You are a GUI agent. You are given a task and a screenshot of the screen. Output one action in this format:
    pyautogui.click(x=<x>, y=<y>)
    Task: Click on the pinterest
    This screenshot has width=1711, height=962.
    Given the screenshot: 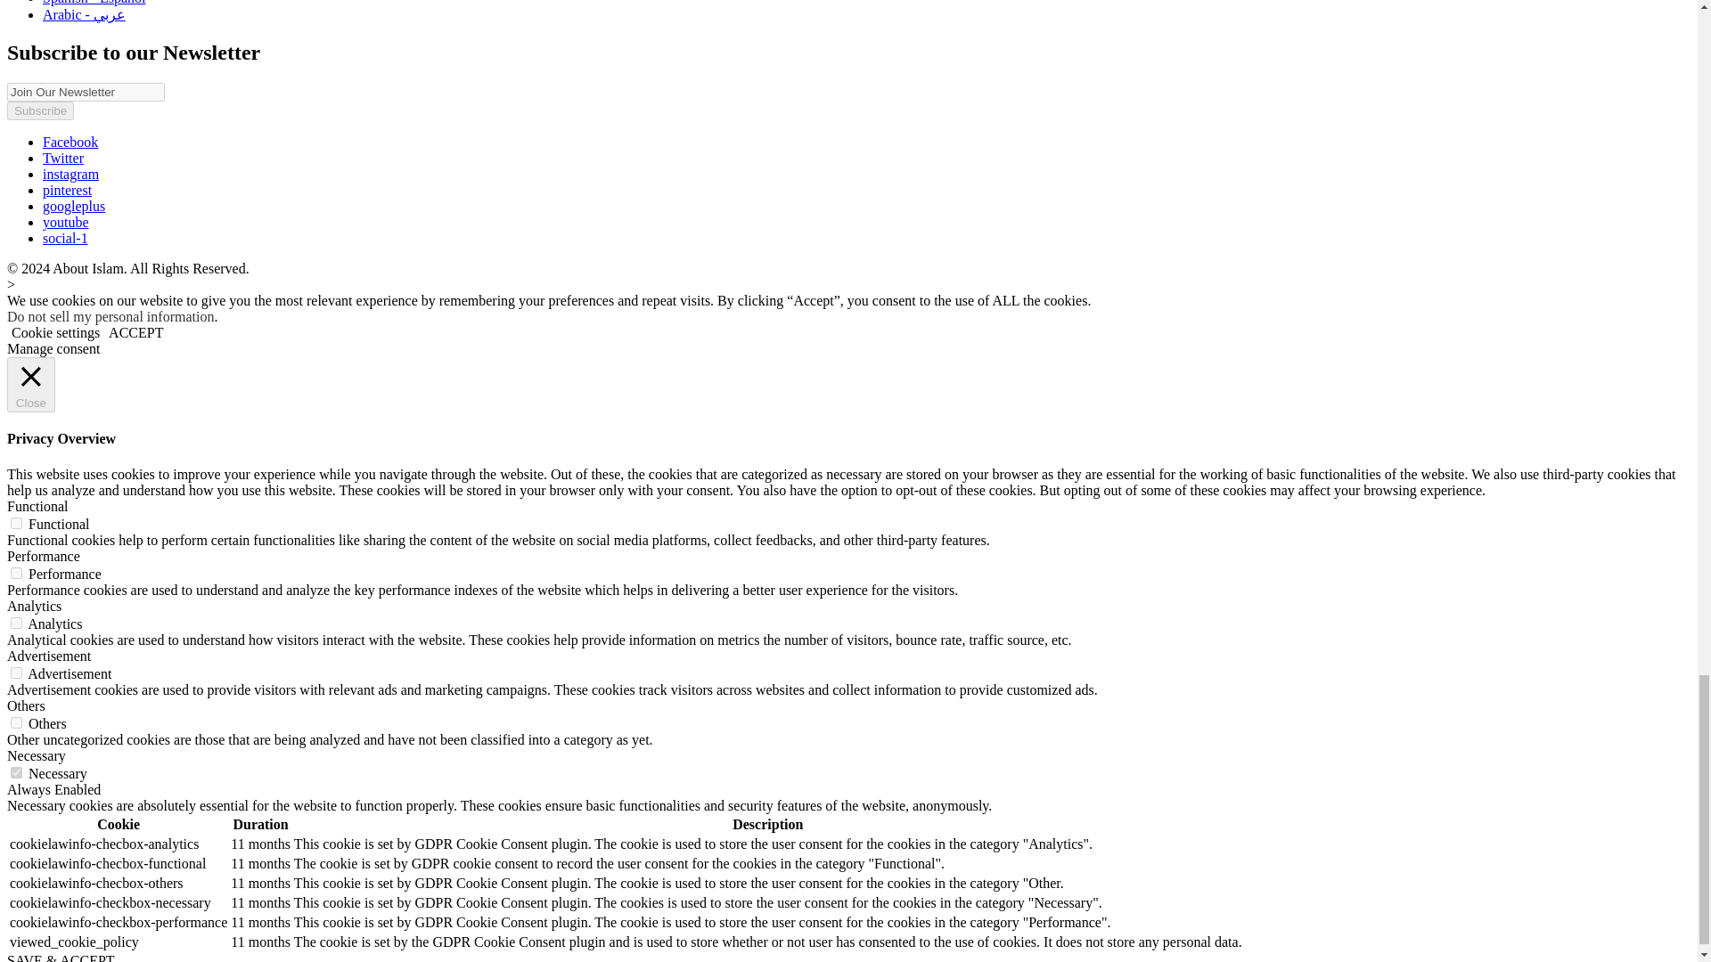 What is the action you would take?
    pyautogui.click(x=68, y=191)
    